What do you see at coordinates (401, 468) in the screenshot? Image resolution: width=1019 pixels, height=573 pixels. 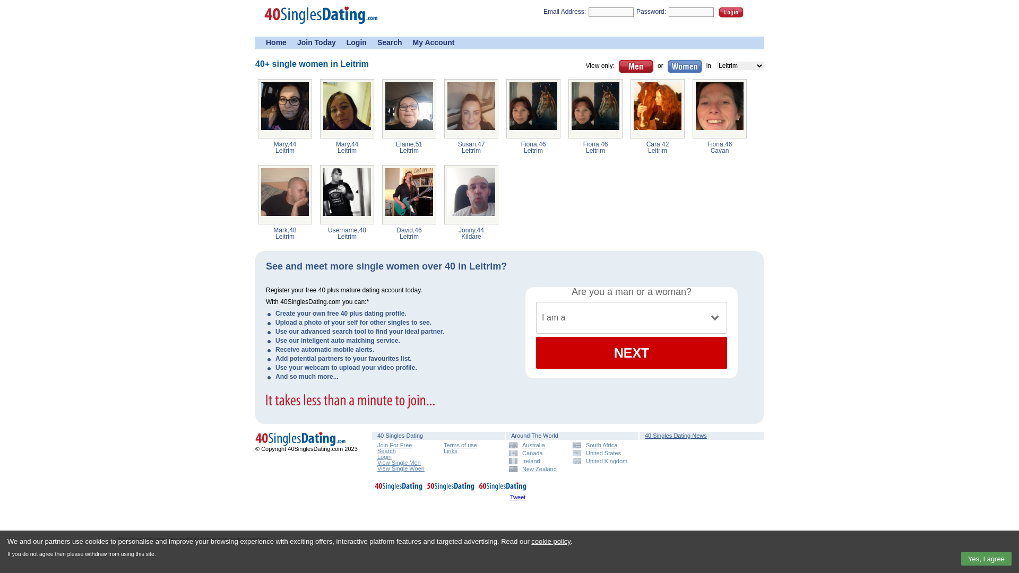 I see `View Single Woen` at bounding box center [401, 468].